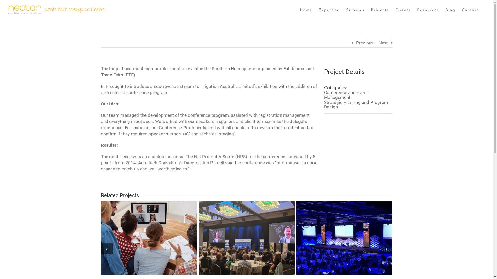 Image resolution: width=497 pixels, height=279 pixels. I want to click on Projects, so click(380, 10).